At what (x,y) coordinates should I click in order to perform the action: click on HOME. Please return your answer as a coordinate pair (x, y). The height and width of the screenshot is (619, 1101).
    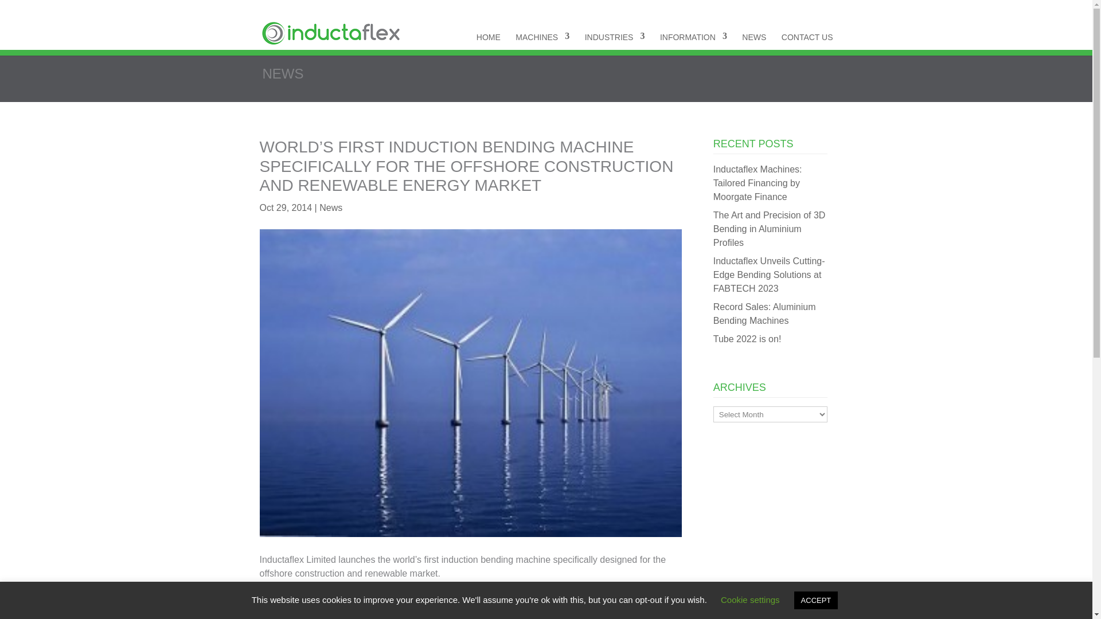
    Looking at the image, I should click on (489, 36).